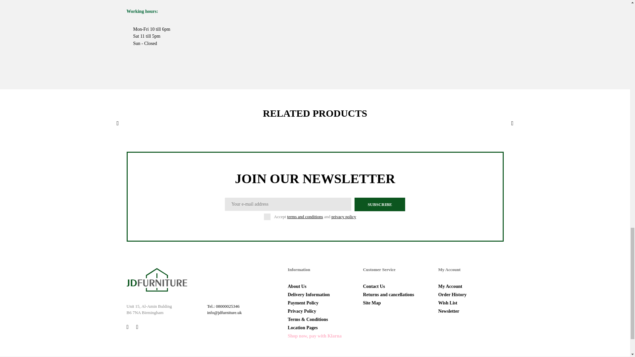 Image resolution: width=635 pixels, height=357 pixels. What do you see at coordinates (308, 295) in the screenshot?
I see `delivery within UK` at bounding box center [308, 295].